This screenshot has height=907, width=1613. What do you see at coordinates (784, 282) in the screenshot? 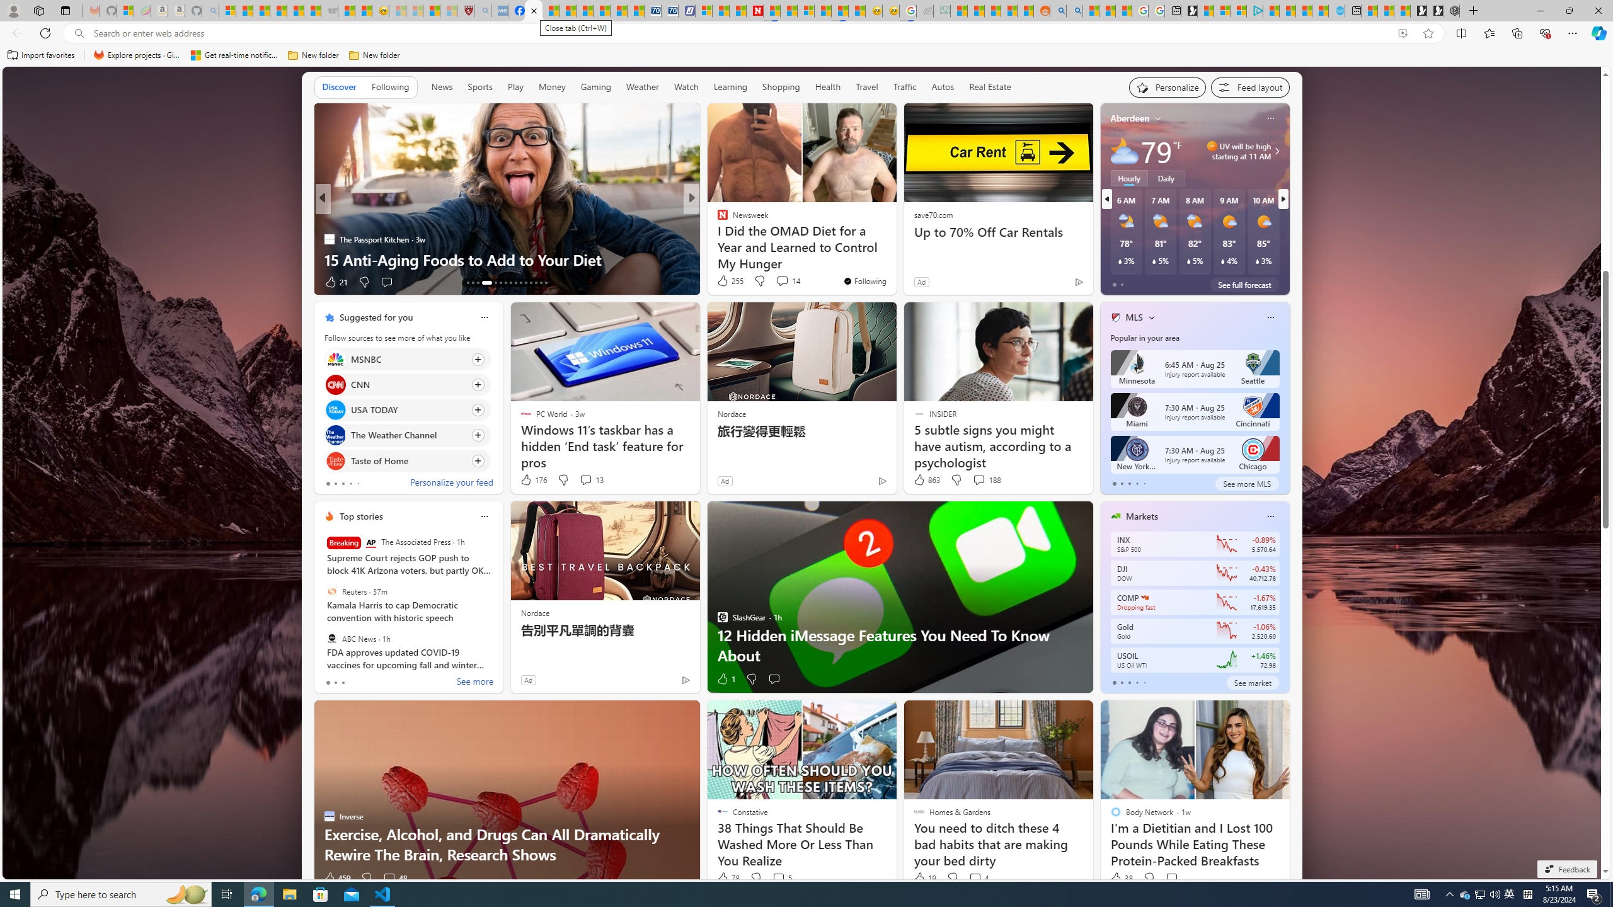
I see `View comments 24 Comment` at bounding box center [784, 282].